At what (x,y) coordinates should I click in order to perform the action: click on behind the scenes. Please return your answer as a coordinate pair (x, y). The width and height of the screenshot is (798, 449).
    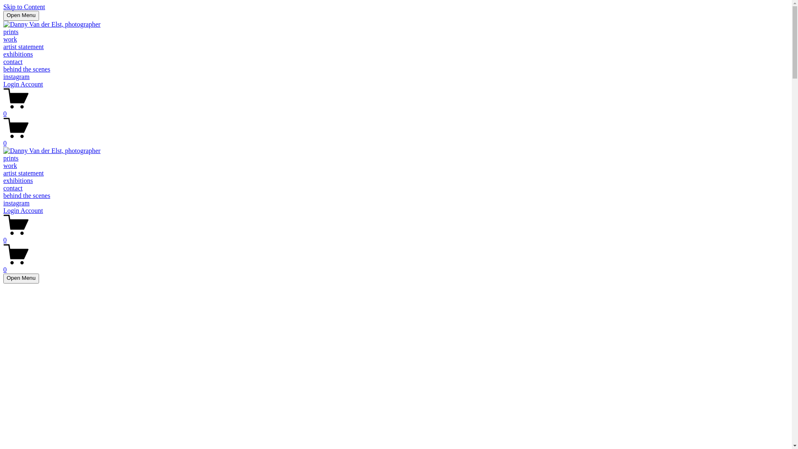
    Looking at the image, I should click on (27, 69).